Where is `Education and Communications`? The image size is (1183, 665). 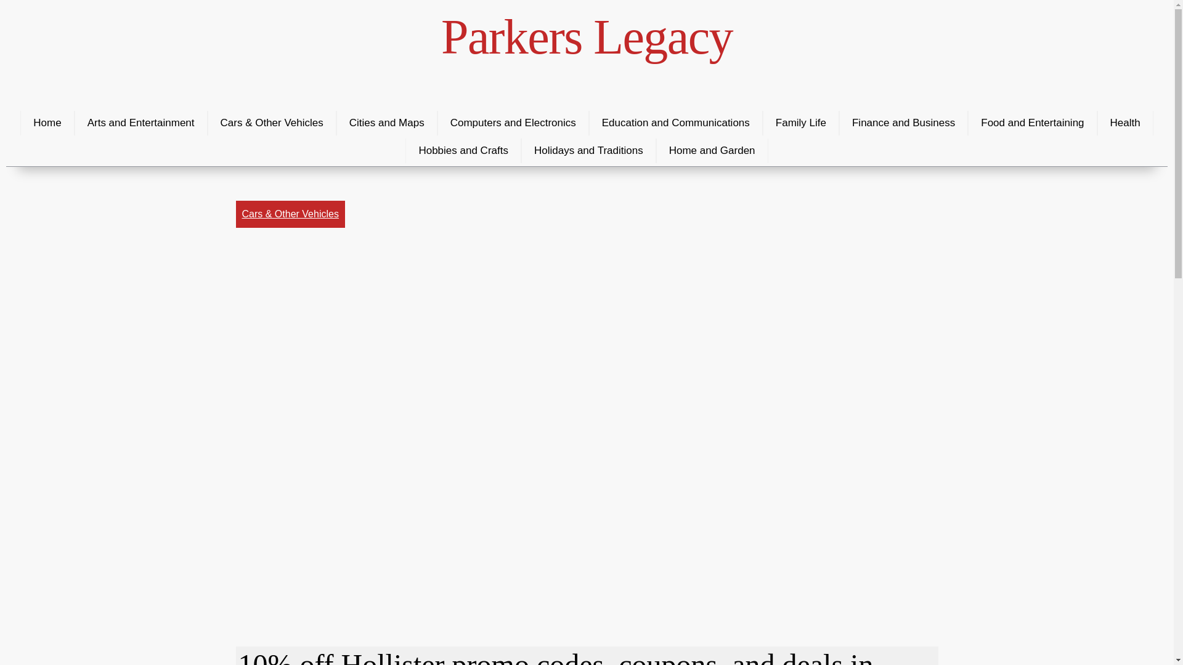
Education and Communications is located at coordinates (676, 123).